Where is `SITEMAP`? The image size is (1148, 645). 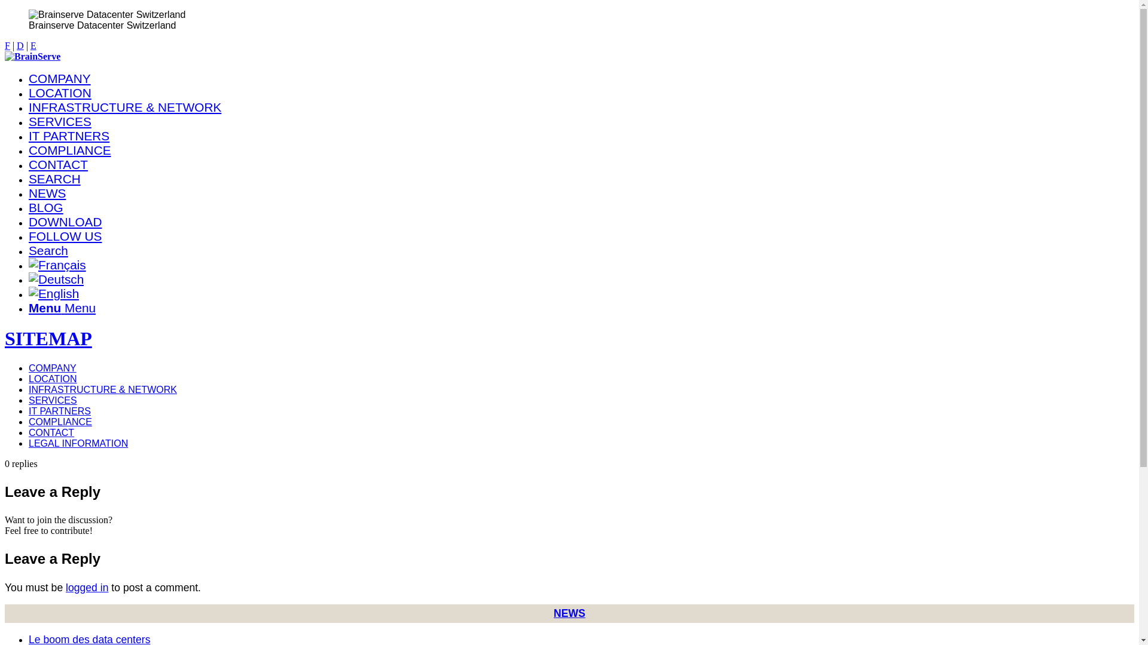 SITEMAP is located at coordinates (48, 339).